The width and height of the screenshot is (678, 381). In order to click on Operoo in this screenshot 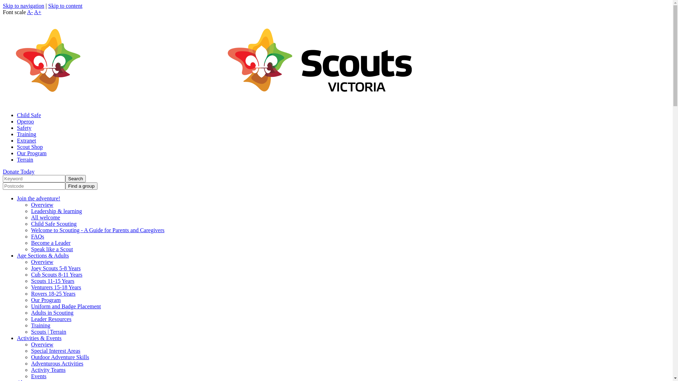, I will do `click(25, 121)`.